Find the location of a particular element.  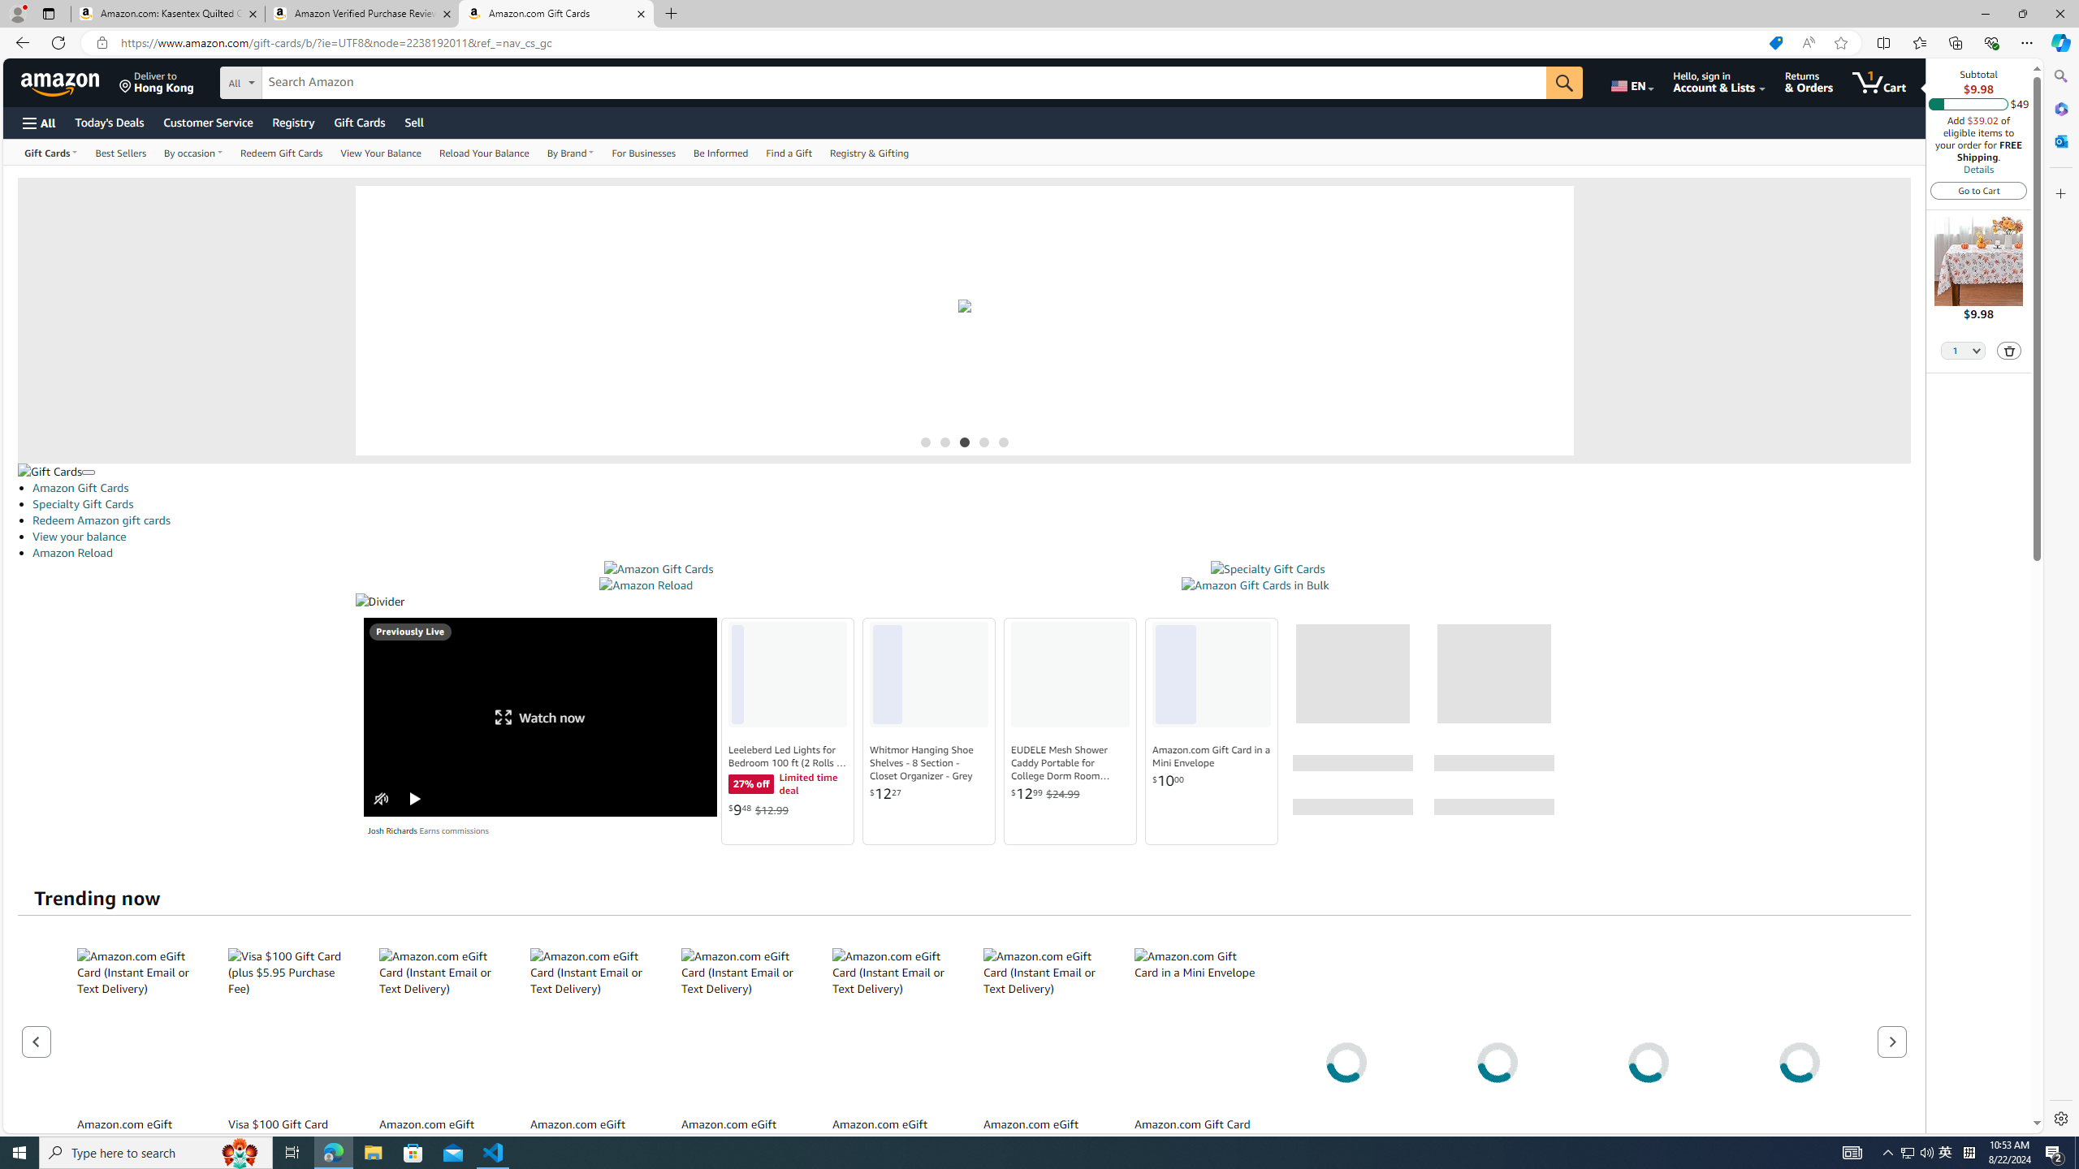

For Businesses is located at coordinates (644, 152).